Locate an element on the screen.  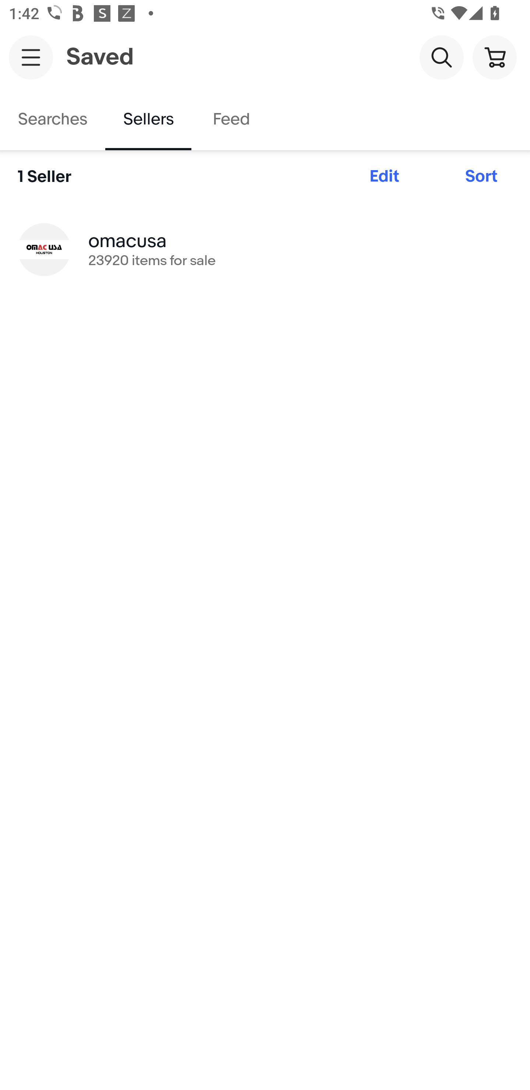
Search is located at coordinates (441, 57).